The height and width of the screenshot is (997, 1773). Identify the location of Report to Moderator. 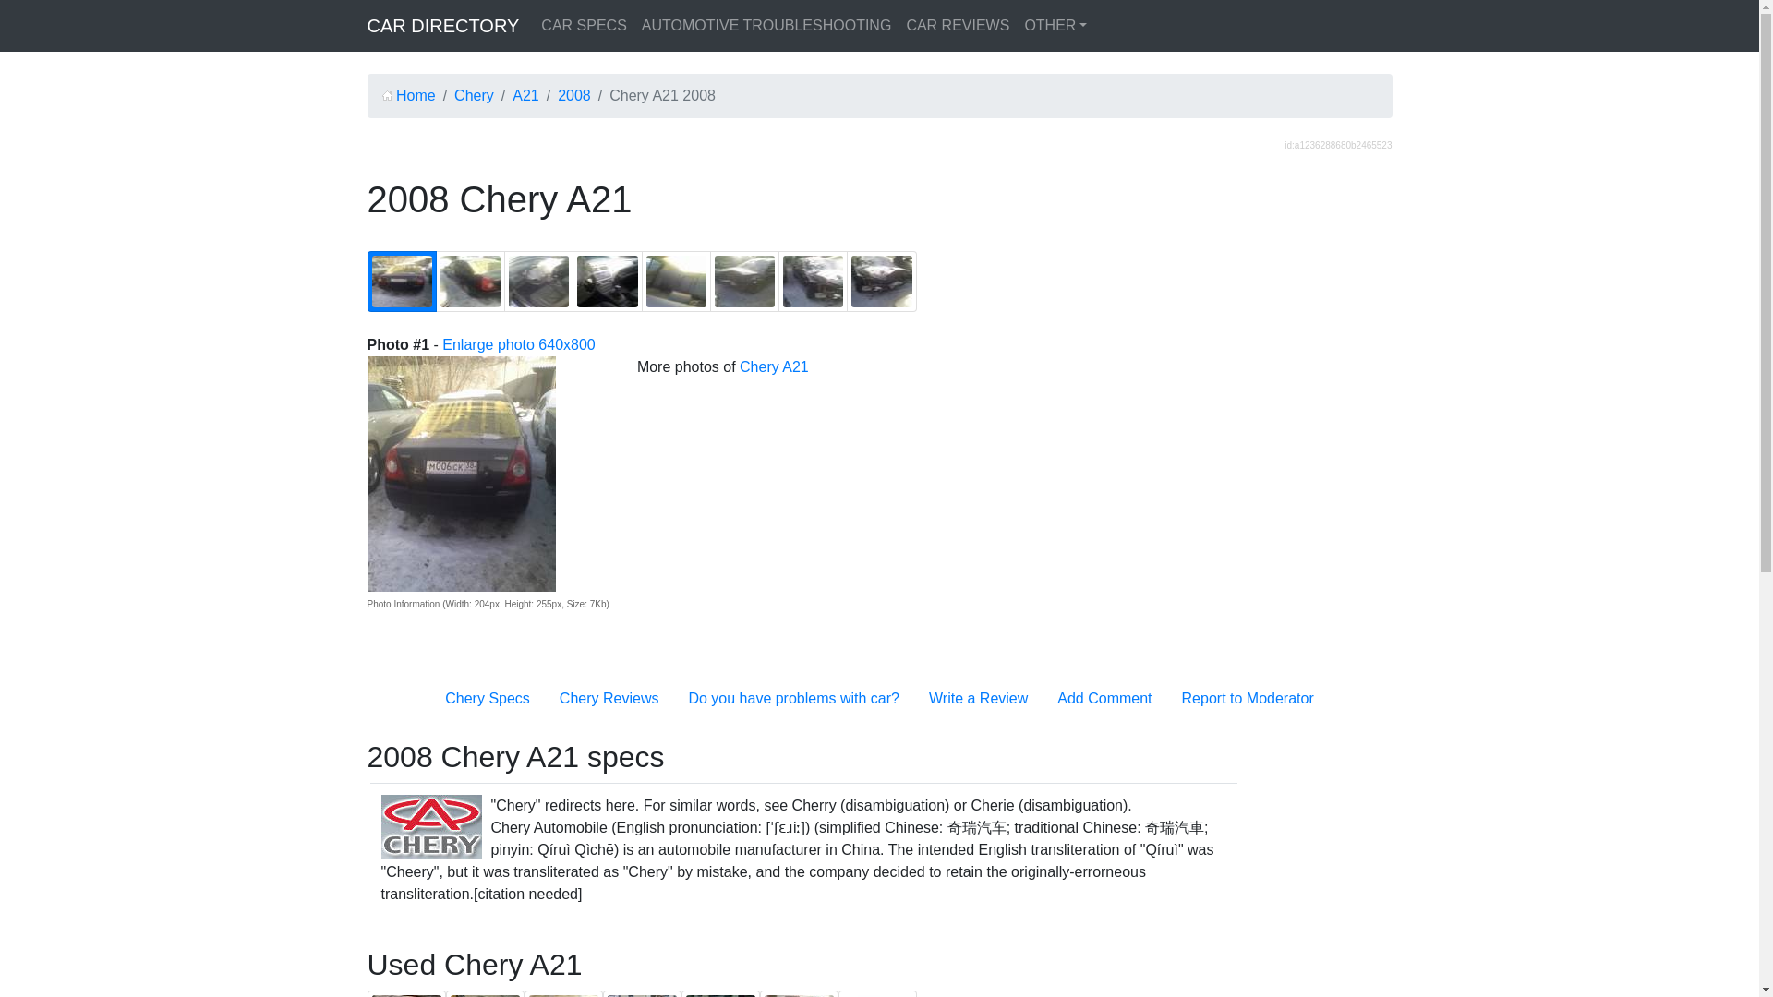
(1248, 698).